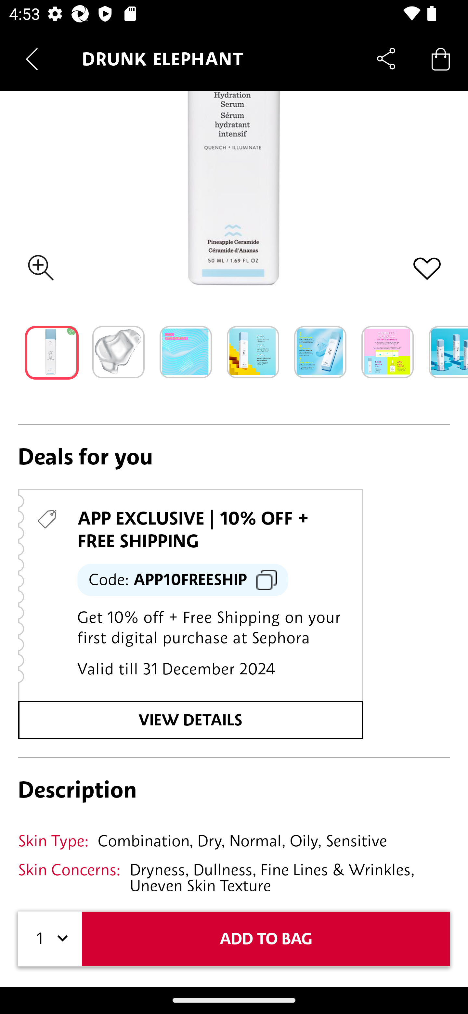  I want to click on Navigate up, so click(32, 59).